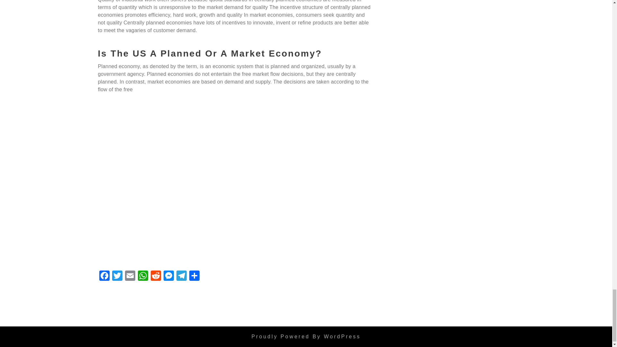  Describe the element at coordinates (143, 277) in the screenshot. I see `WhatsApp` at that location.